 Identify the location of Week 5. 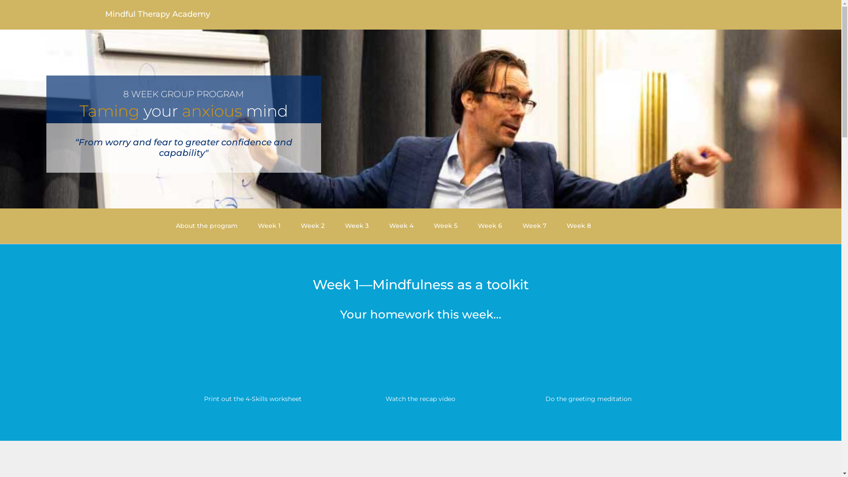
(446, 226).